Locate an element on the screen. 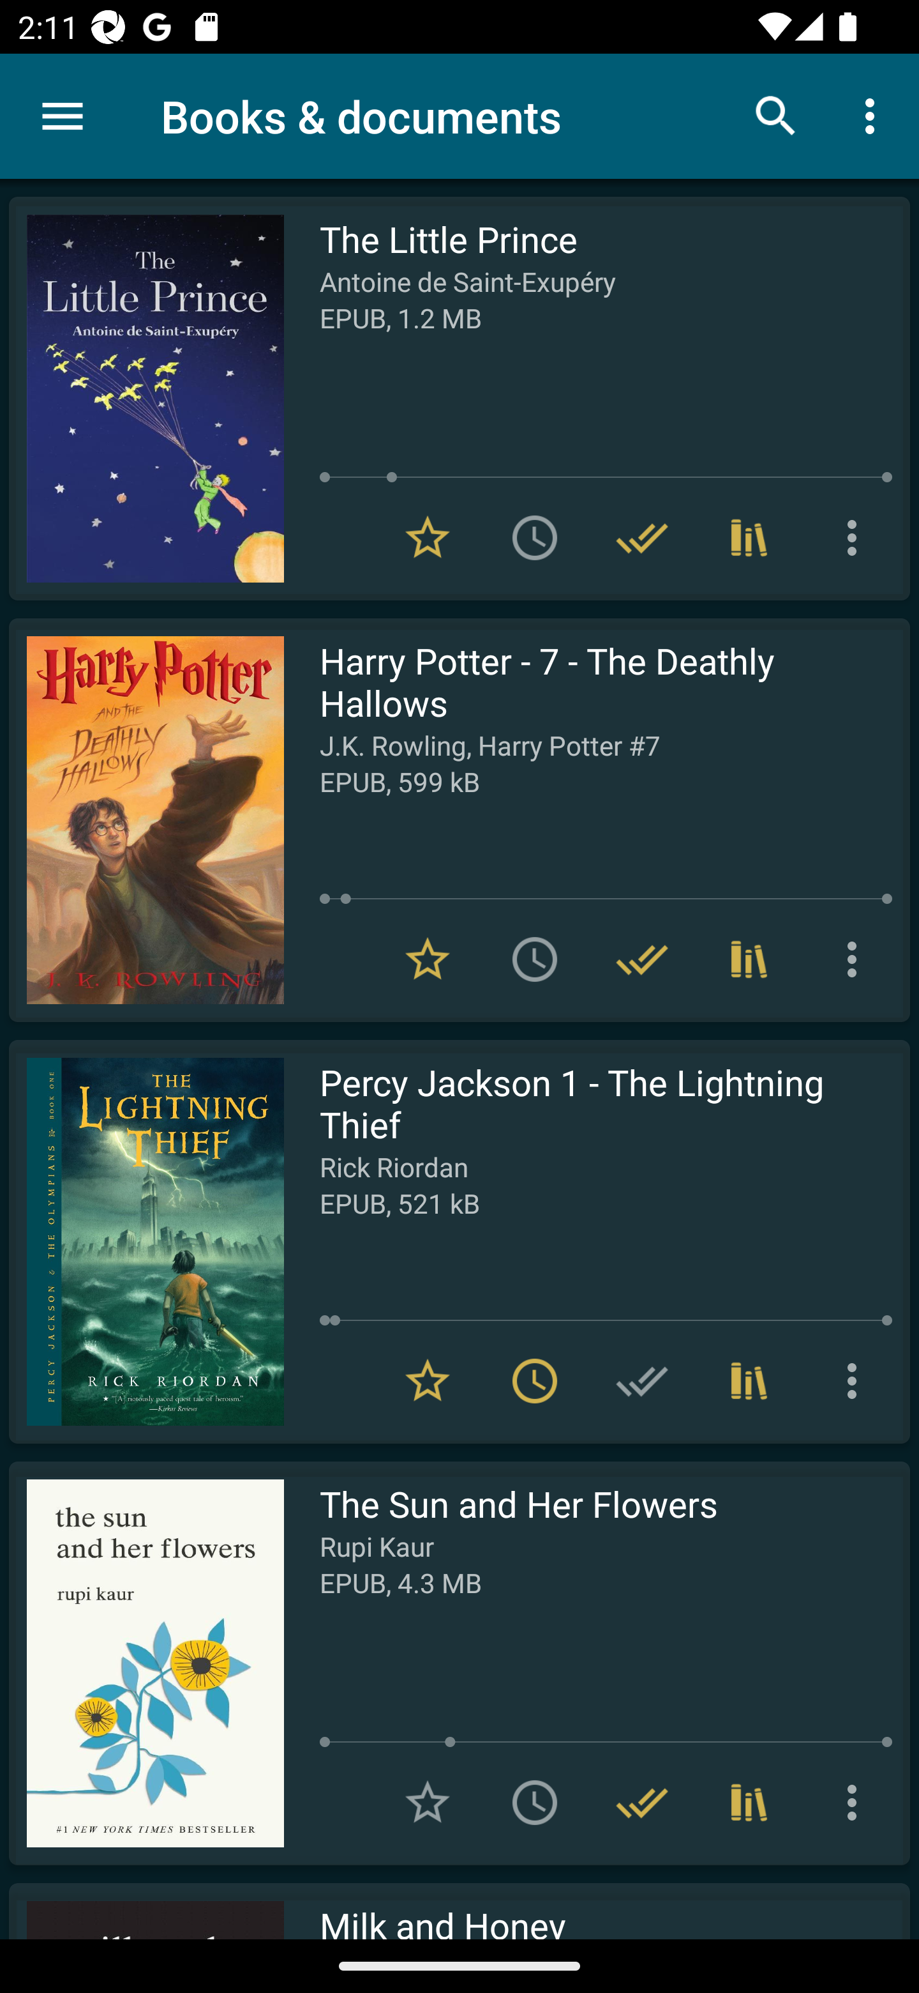  Add to To read is located at coordinates (535, 958).